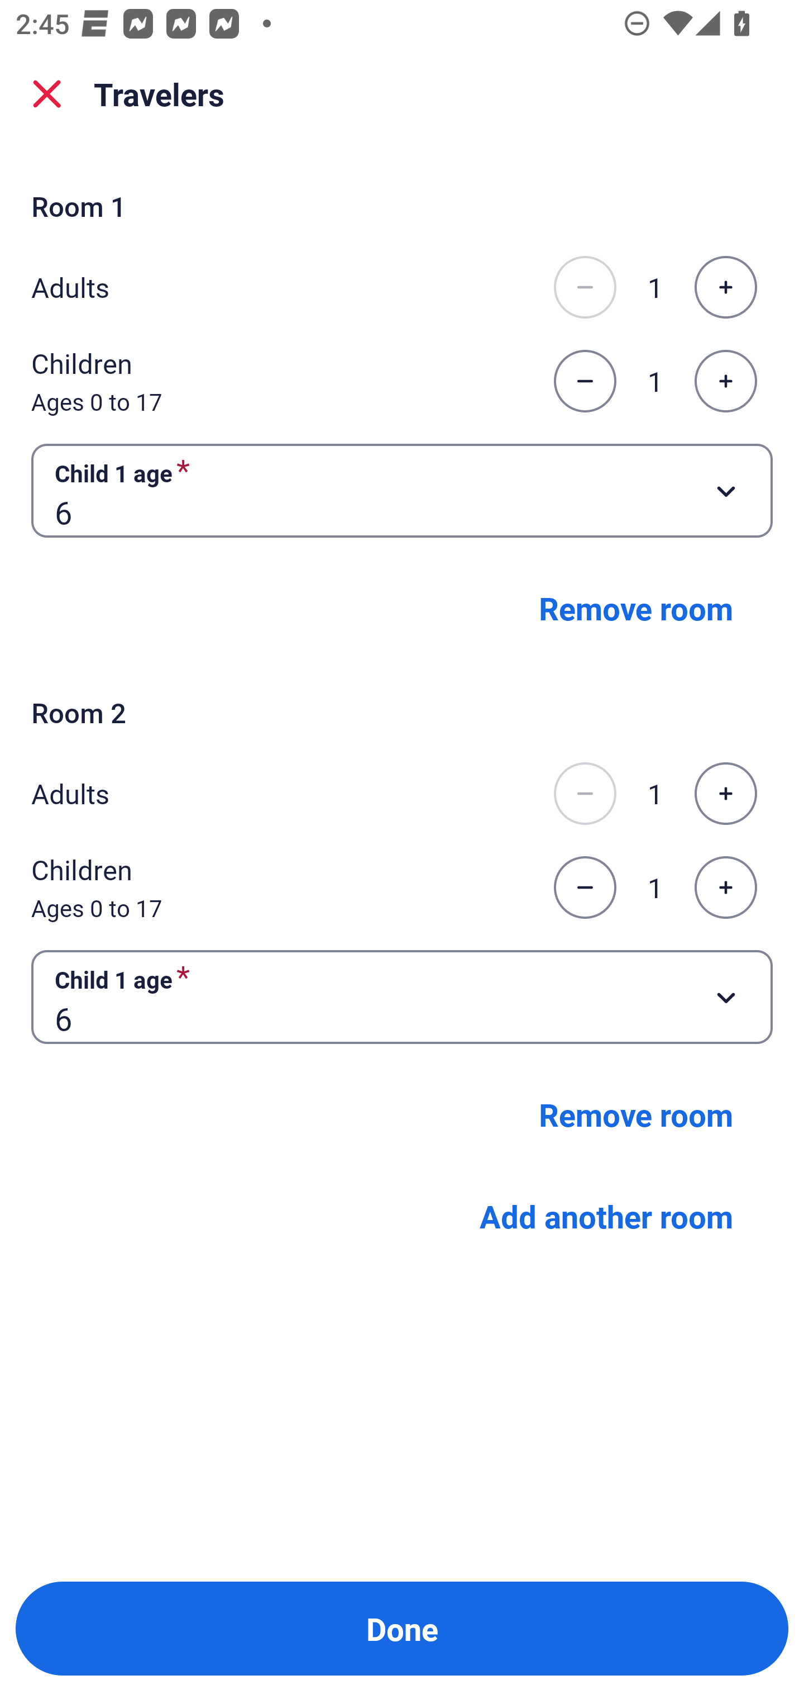  Describe the element at coordinates (725, 287) in the screenshot. I see `Increase the number of adults` at that location.